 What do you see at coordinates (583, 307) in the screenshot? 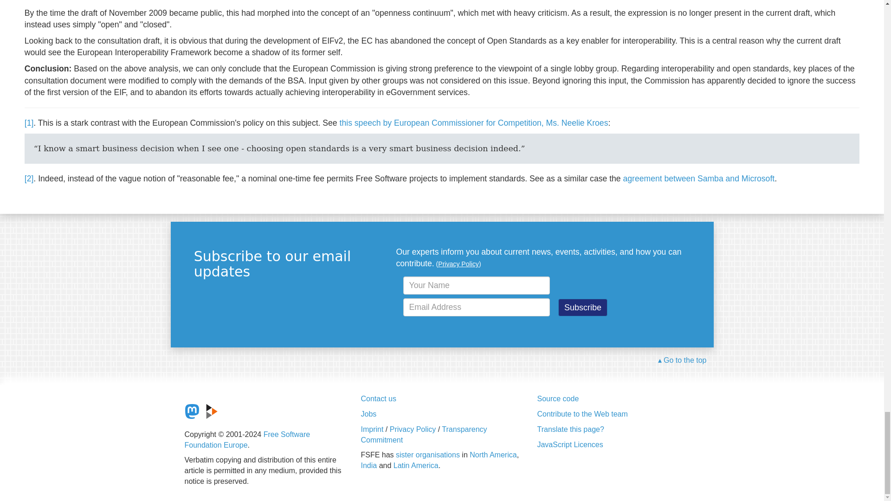
I see `Subscribe` at bounding box center [583, 307].